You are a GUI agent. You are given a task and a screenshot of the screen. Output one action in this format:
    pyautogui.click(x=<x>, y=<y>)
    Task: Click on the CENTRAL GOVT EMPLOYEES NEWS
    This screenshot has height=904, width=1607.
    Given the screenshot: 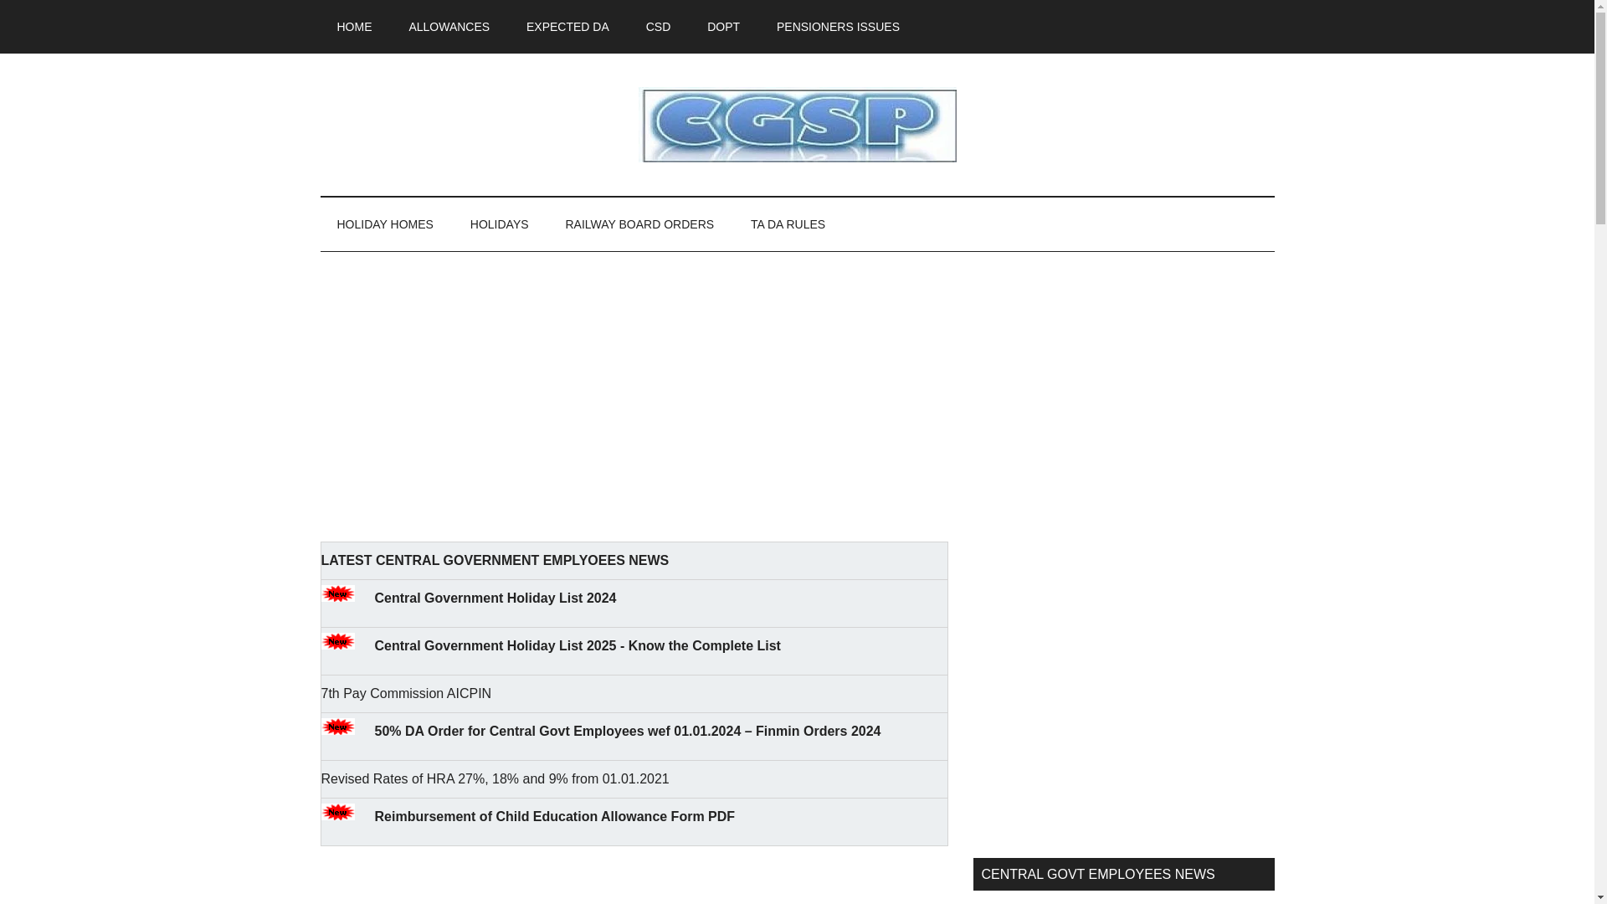 What is the action you would take?
    pyautogui.click(x=797, y=124)
    